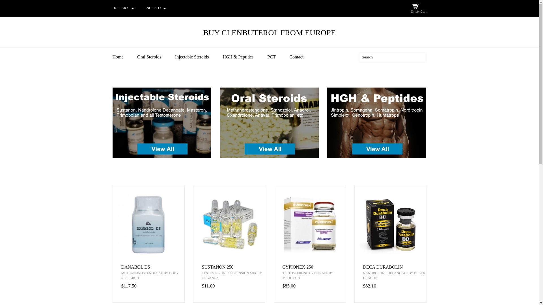  Describe the element at coordinates (278, 57) in the screenshot. I see `PCT` at that location.